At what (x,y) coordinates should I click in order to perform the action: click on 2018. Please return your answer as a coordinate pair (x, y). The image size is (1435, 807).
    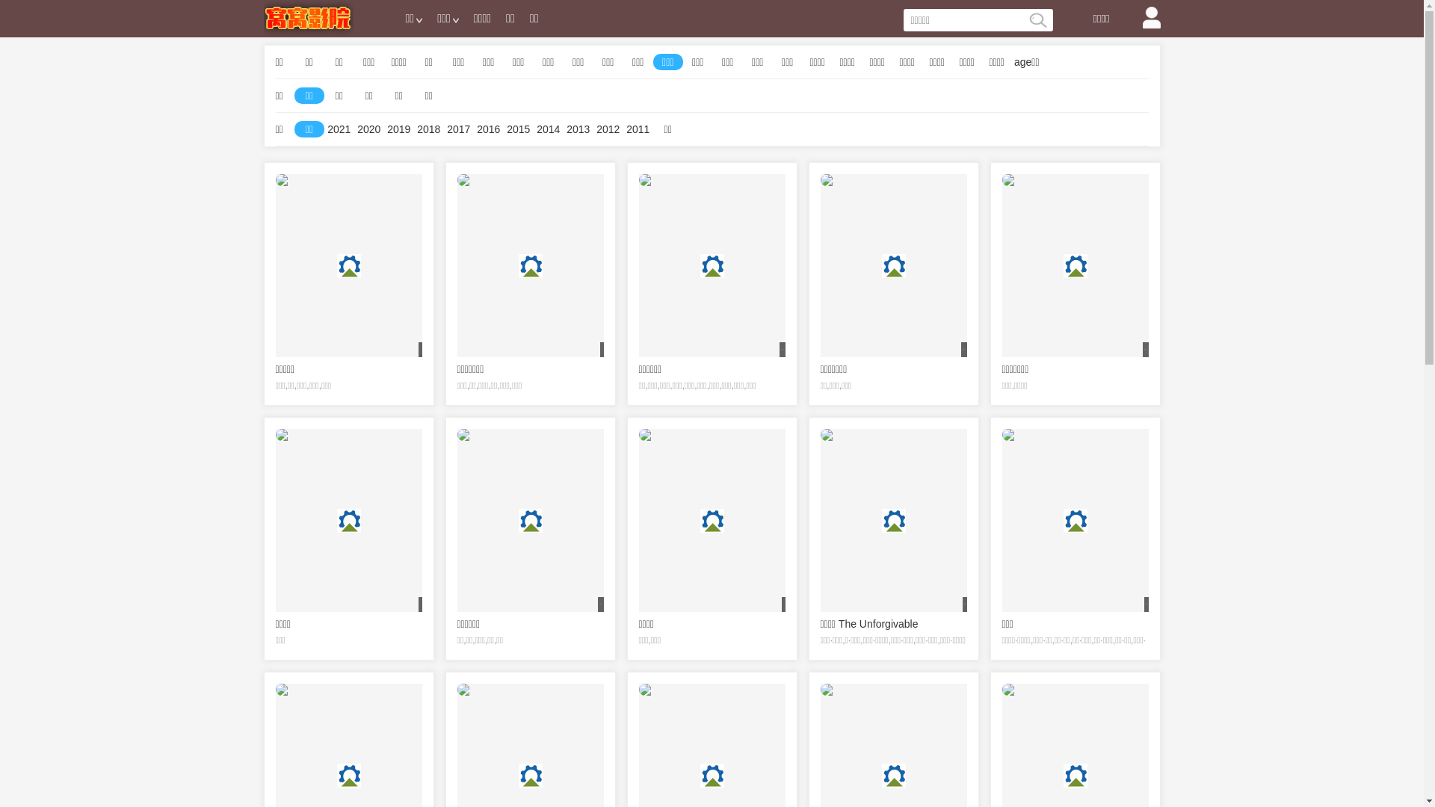
    Looking at the image, I should click on (429, 129).